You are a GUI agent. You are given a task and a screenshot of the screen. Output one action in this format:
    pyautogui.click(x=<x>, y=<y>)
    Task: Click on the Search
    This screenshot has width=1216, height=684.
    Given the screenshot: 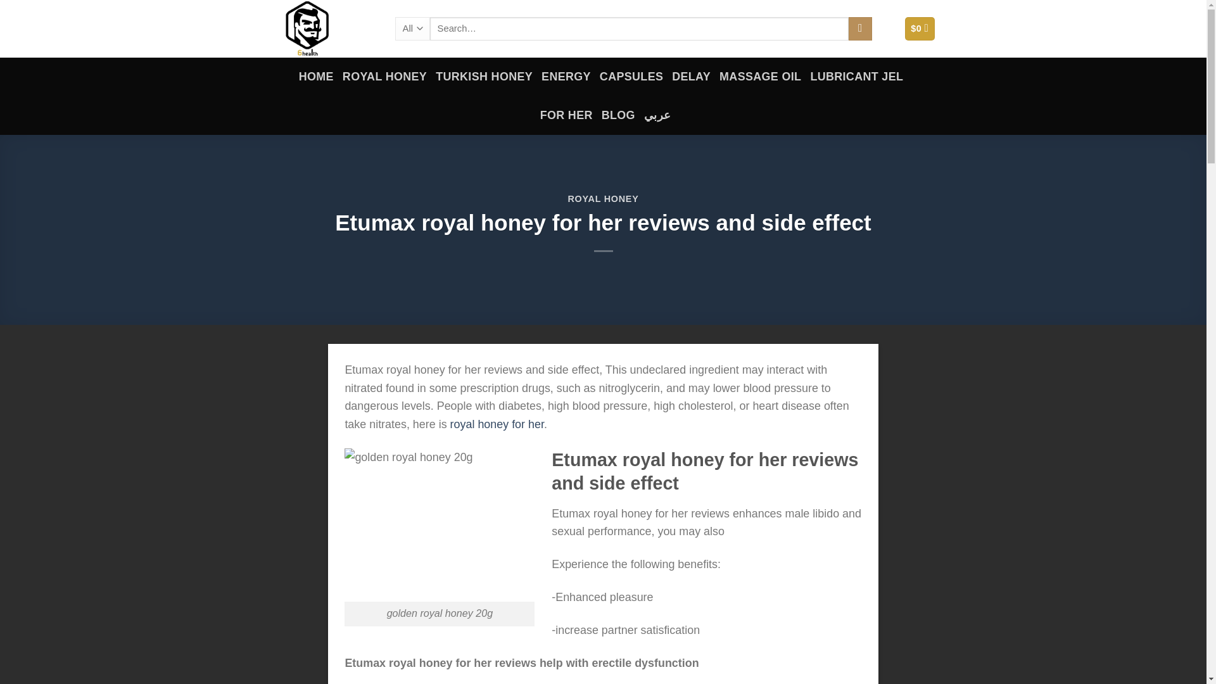 What is the action you would take?
    pyautogui.click(x=860, y=28)
    